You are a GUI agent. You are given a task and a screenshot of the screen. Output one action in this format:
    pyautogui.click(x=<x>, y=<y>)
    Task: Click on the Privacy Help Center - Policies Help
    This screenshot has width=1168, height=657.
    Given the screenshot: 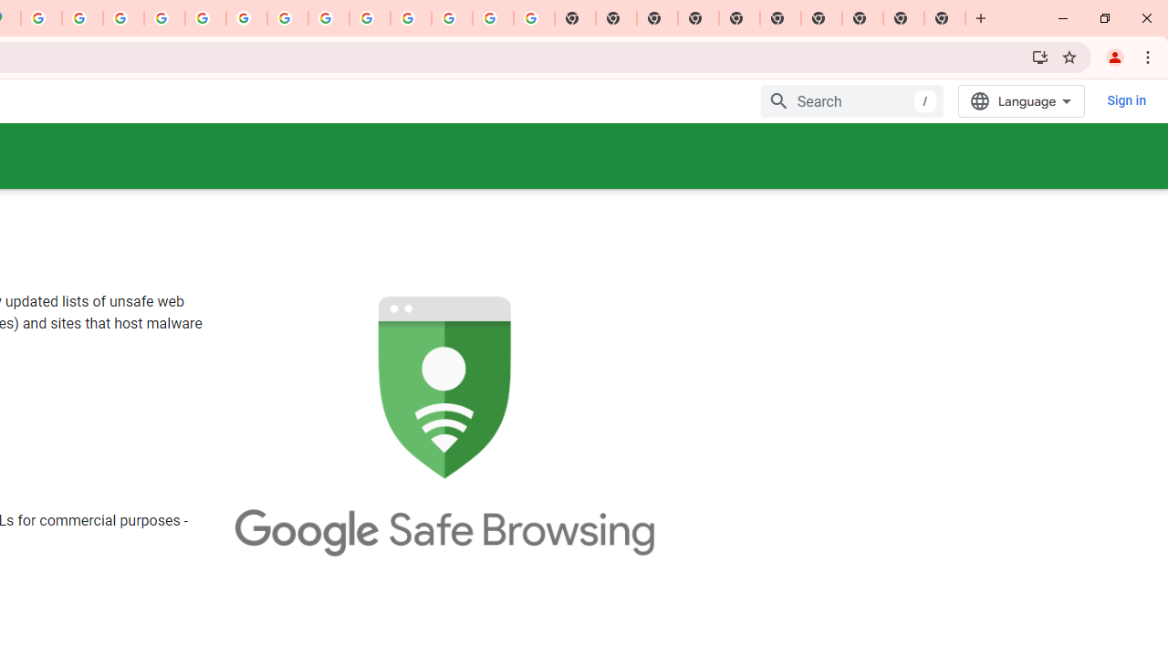 What is the action you would take?
    pyautogui.click(x=122, y=18)
    